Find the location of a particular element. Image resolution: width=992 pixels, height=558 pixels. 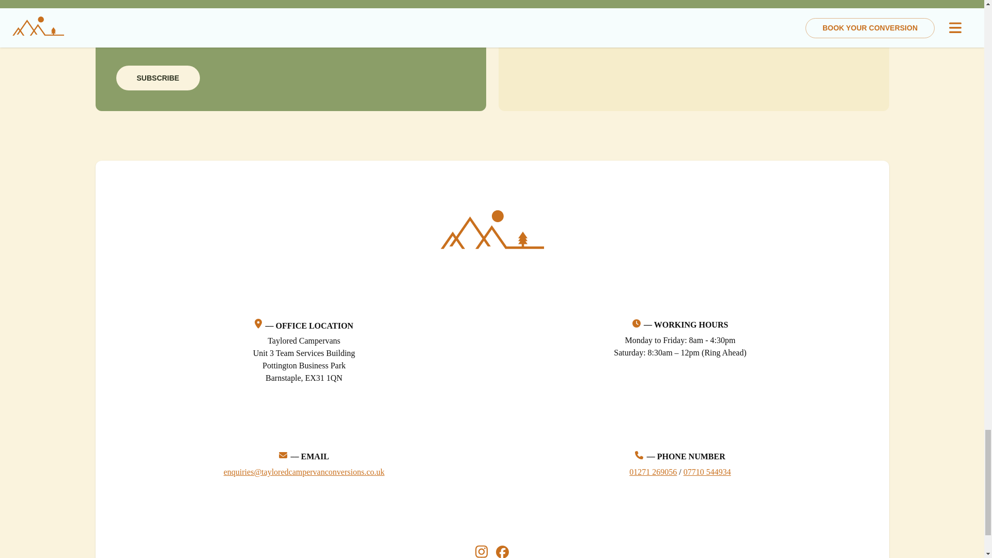

GET IN TOUCH is located at coordinates (659, 29).